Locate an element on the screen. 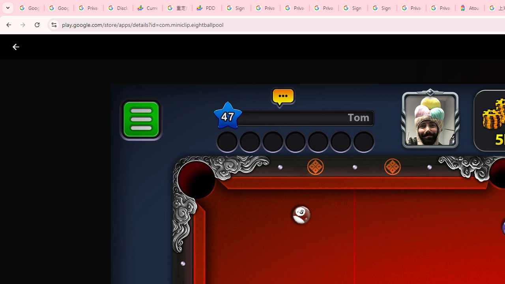 The width and height of the screenshot is (505, 284). Privacy Checkup is located at coordinates (295, 8).